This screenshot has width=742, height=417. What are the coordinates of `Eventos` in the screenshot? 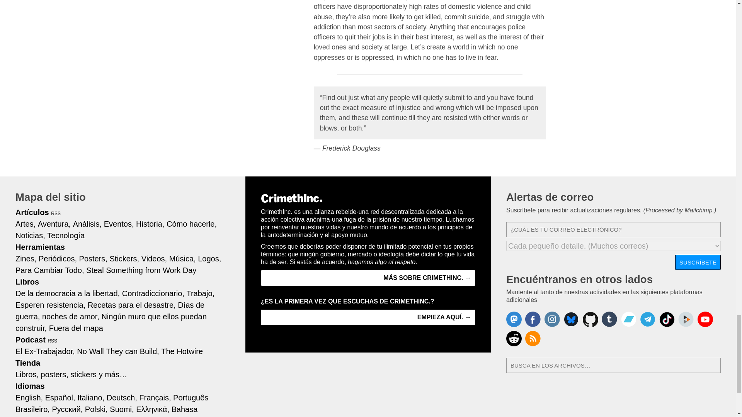 It's located at (119, 223).